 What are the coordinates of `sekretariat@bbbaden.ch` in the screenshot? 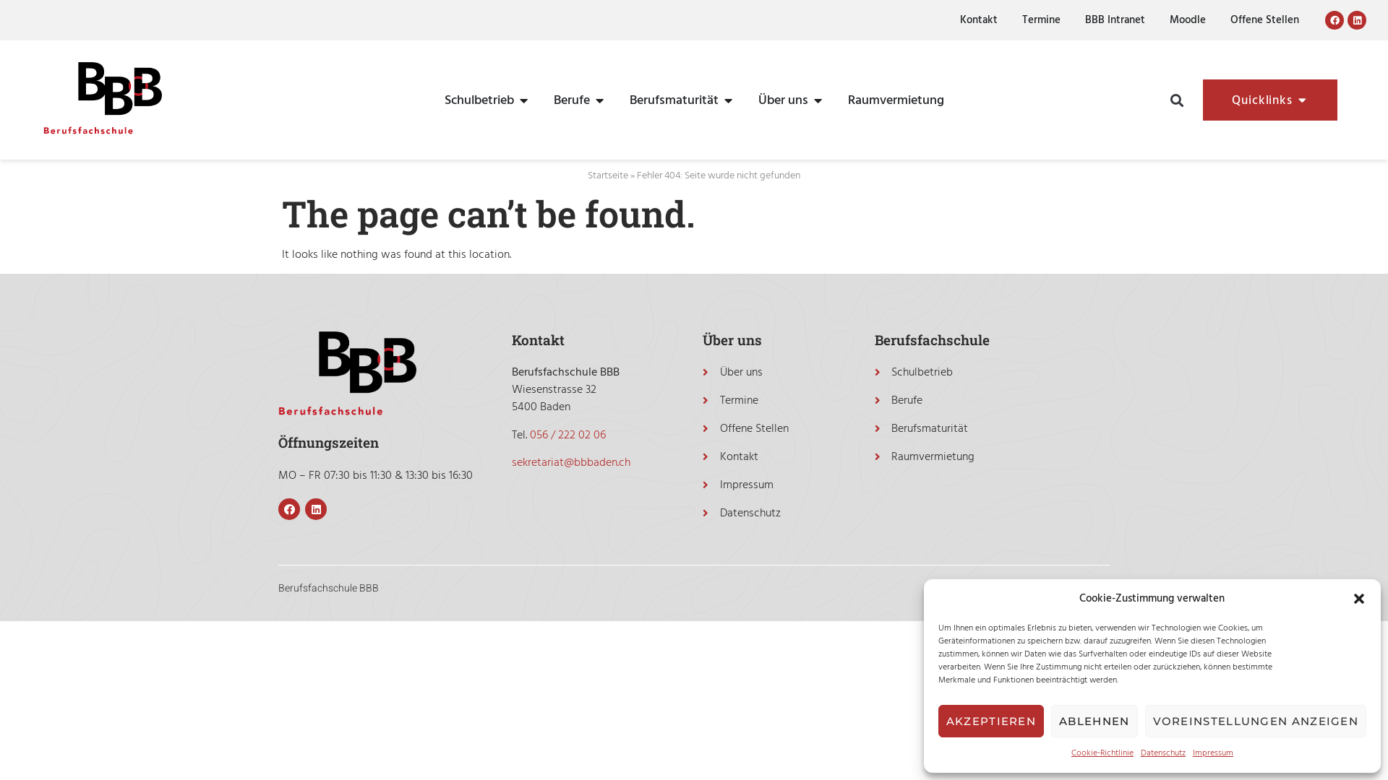 It's located at (571, 462).